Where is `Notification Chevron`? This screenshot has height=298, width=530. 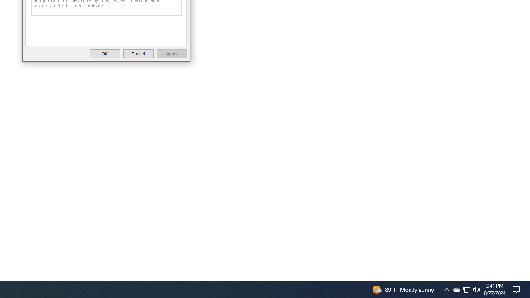
Notification Chevron is located at coordinates (456, 290).